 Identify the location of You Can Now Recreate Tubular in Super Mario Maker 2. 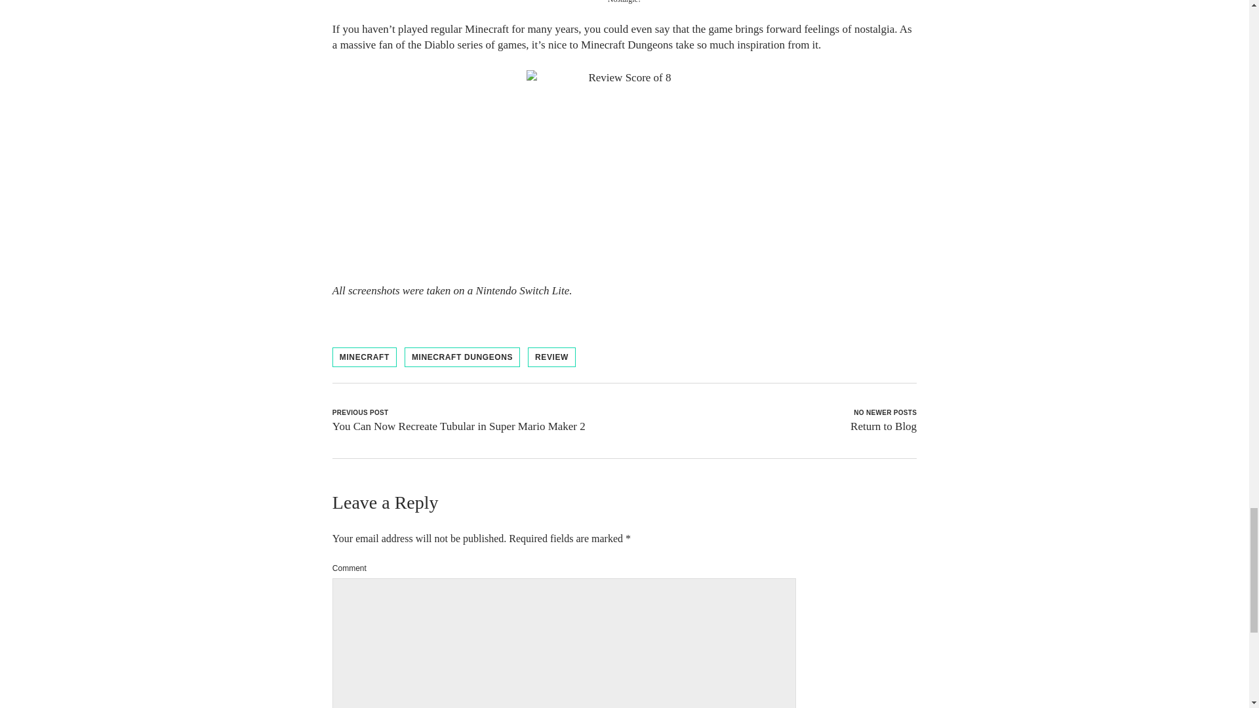
(458, 426).